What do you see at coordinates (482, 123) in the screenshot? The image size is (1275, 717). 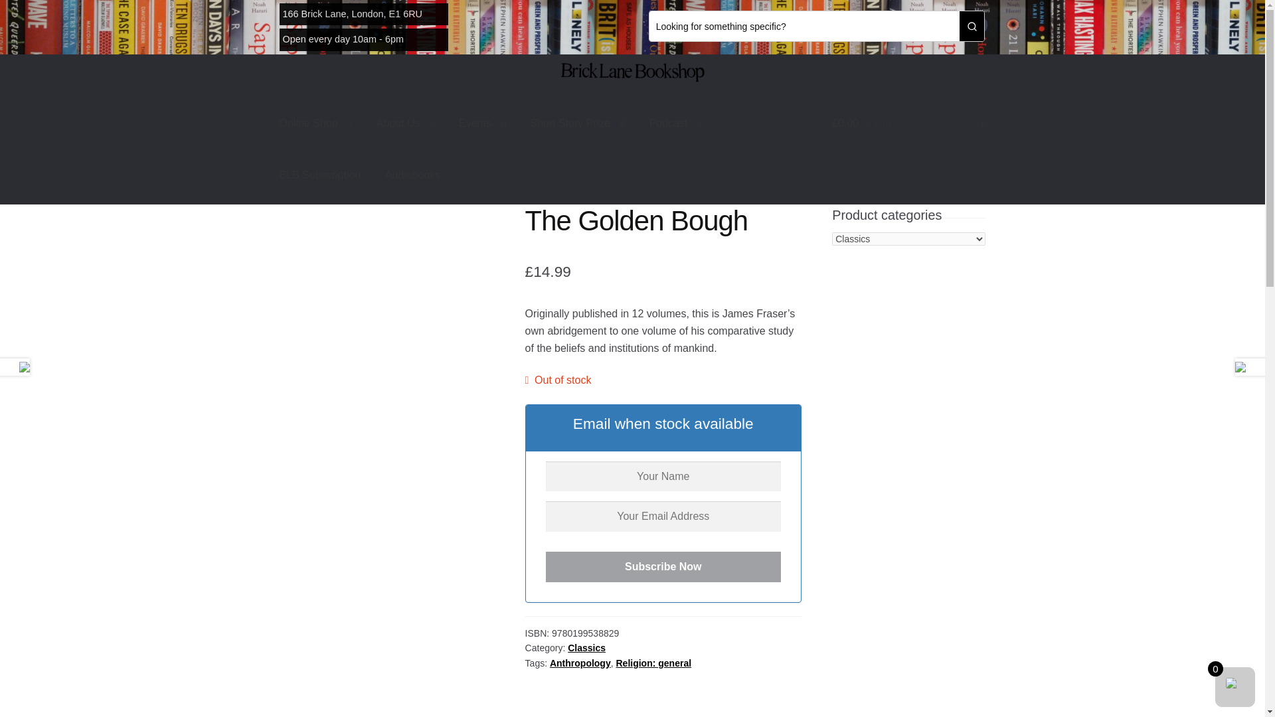 I see `Events` at bounding box center [482, 123].